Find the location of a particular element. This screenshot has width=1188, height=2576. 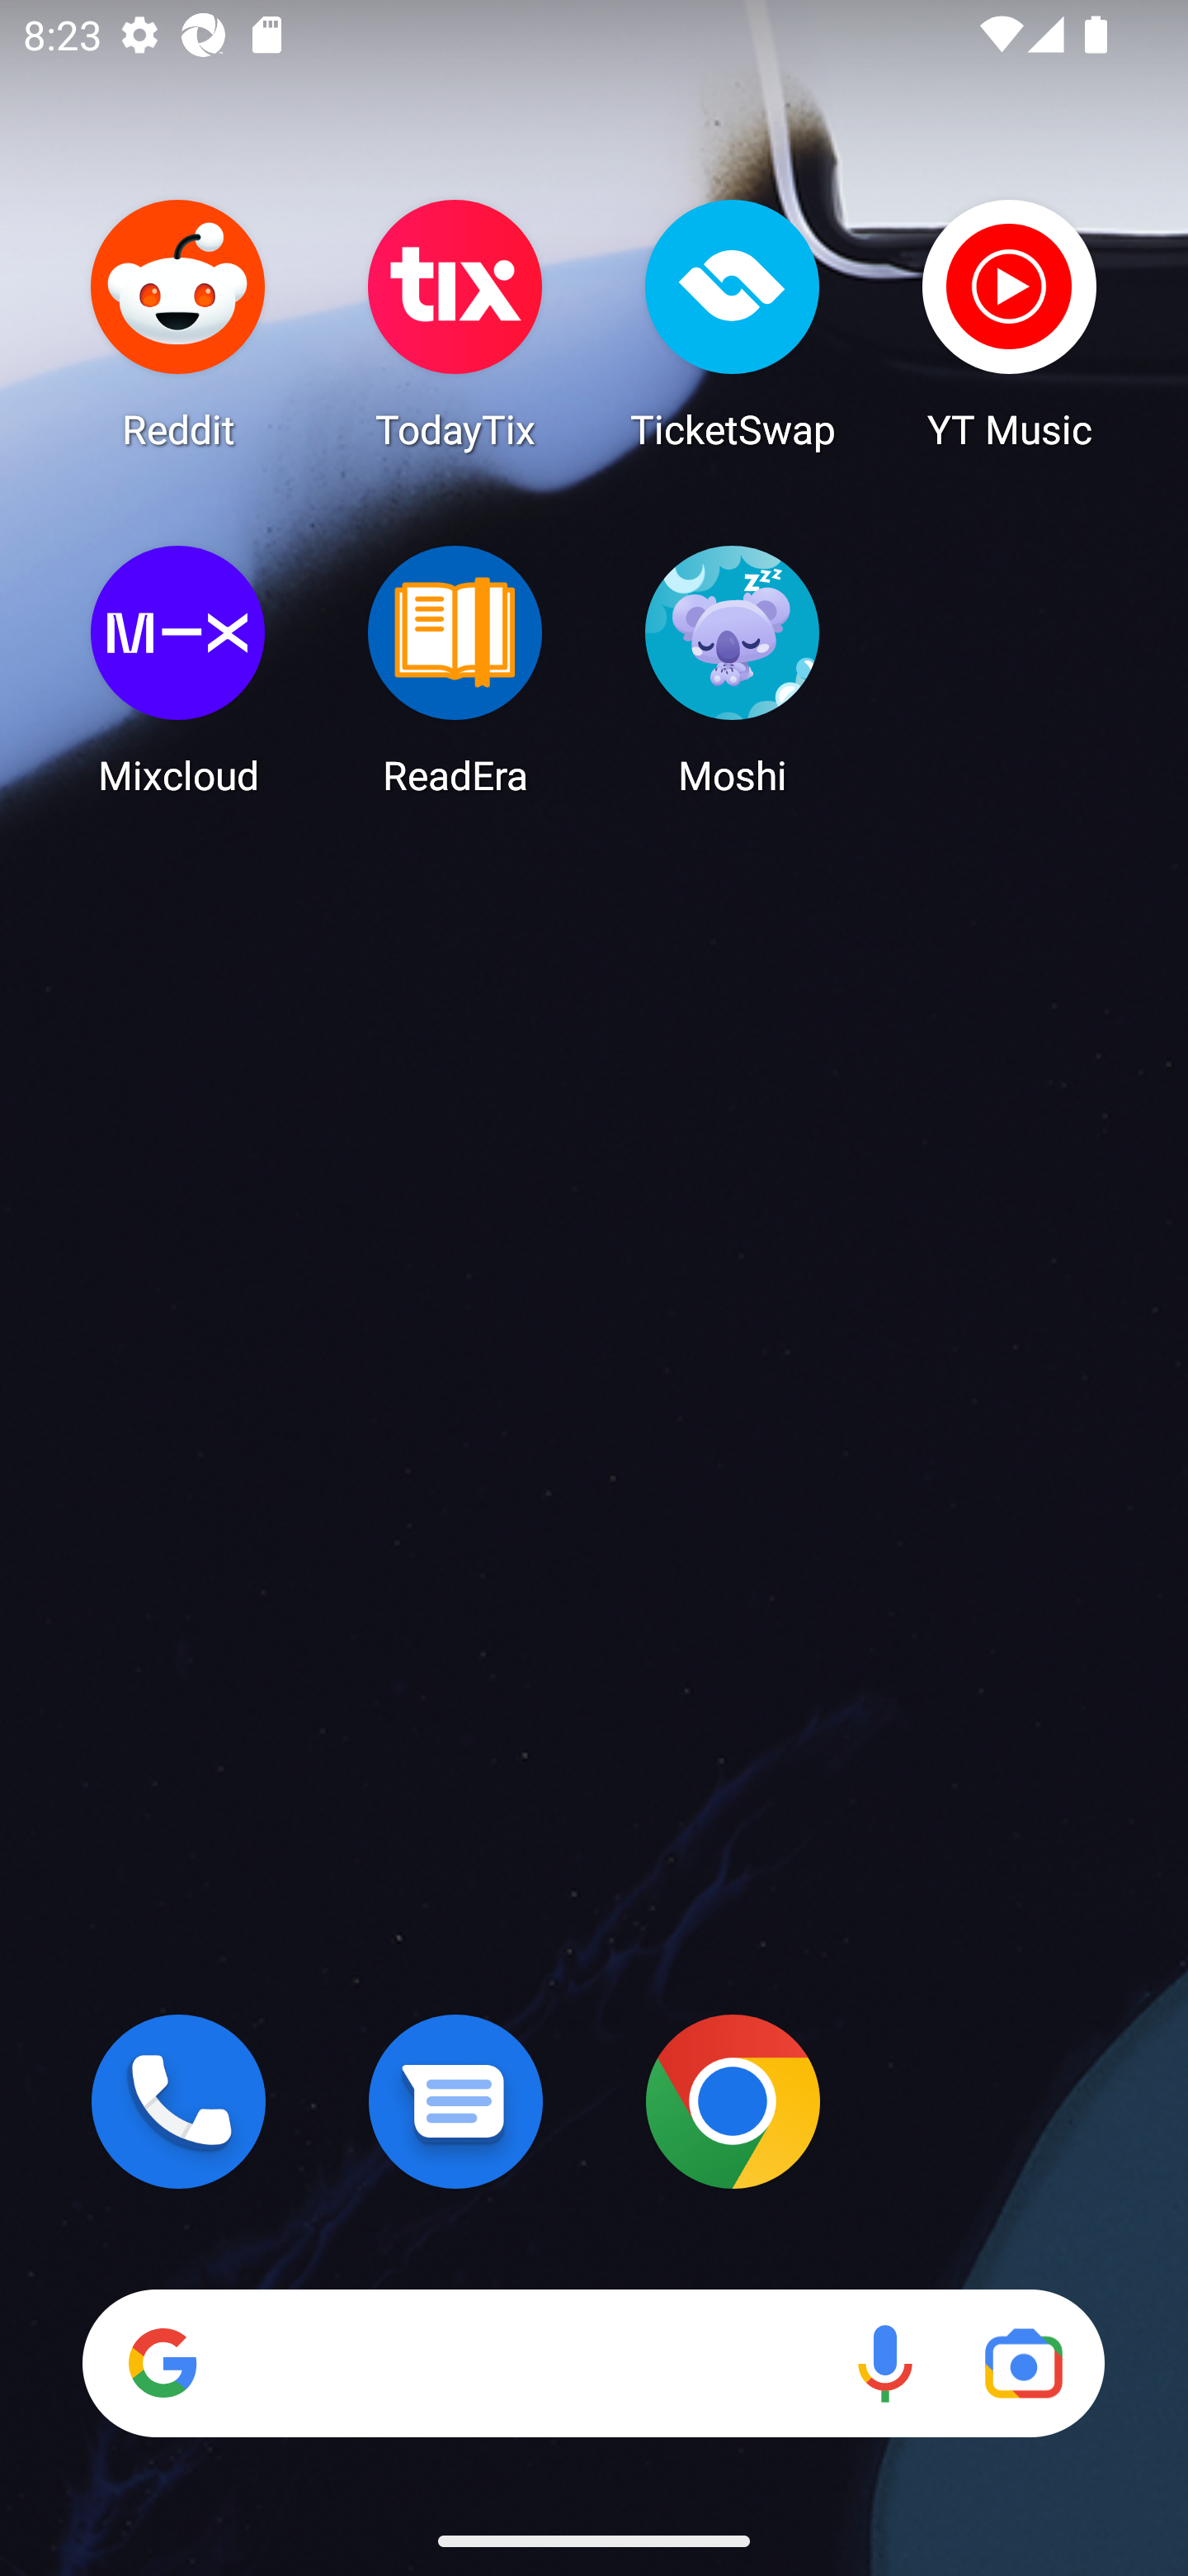

TicketSwap is located at coordinates (733, 324).